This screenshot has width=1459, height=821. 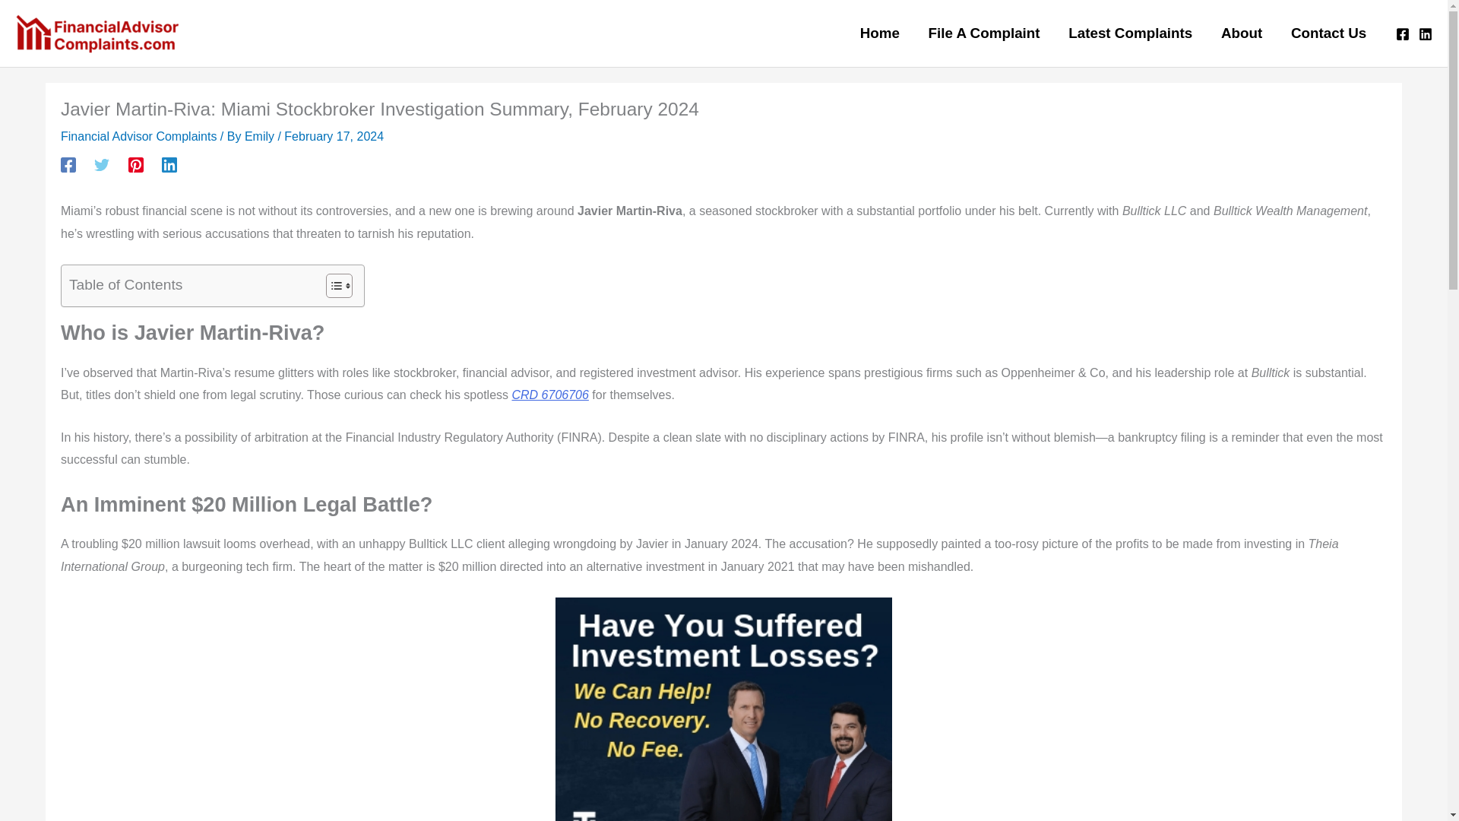 What do you see at coordinates (880, 33) in the screenshot?
I see `Home` at bounding box center [880, 33].